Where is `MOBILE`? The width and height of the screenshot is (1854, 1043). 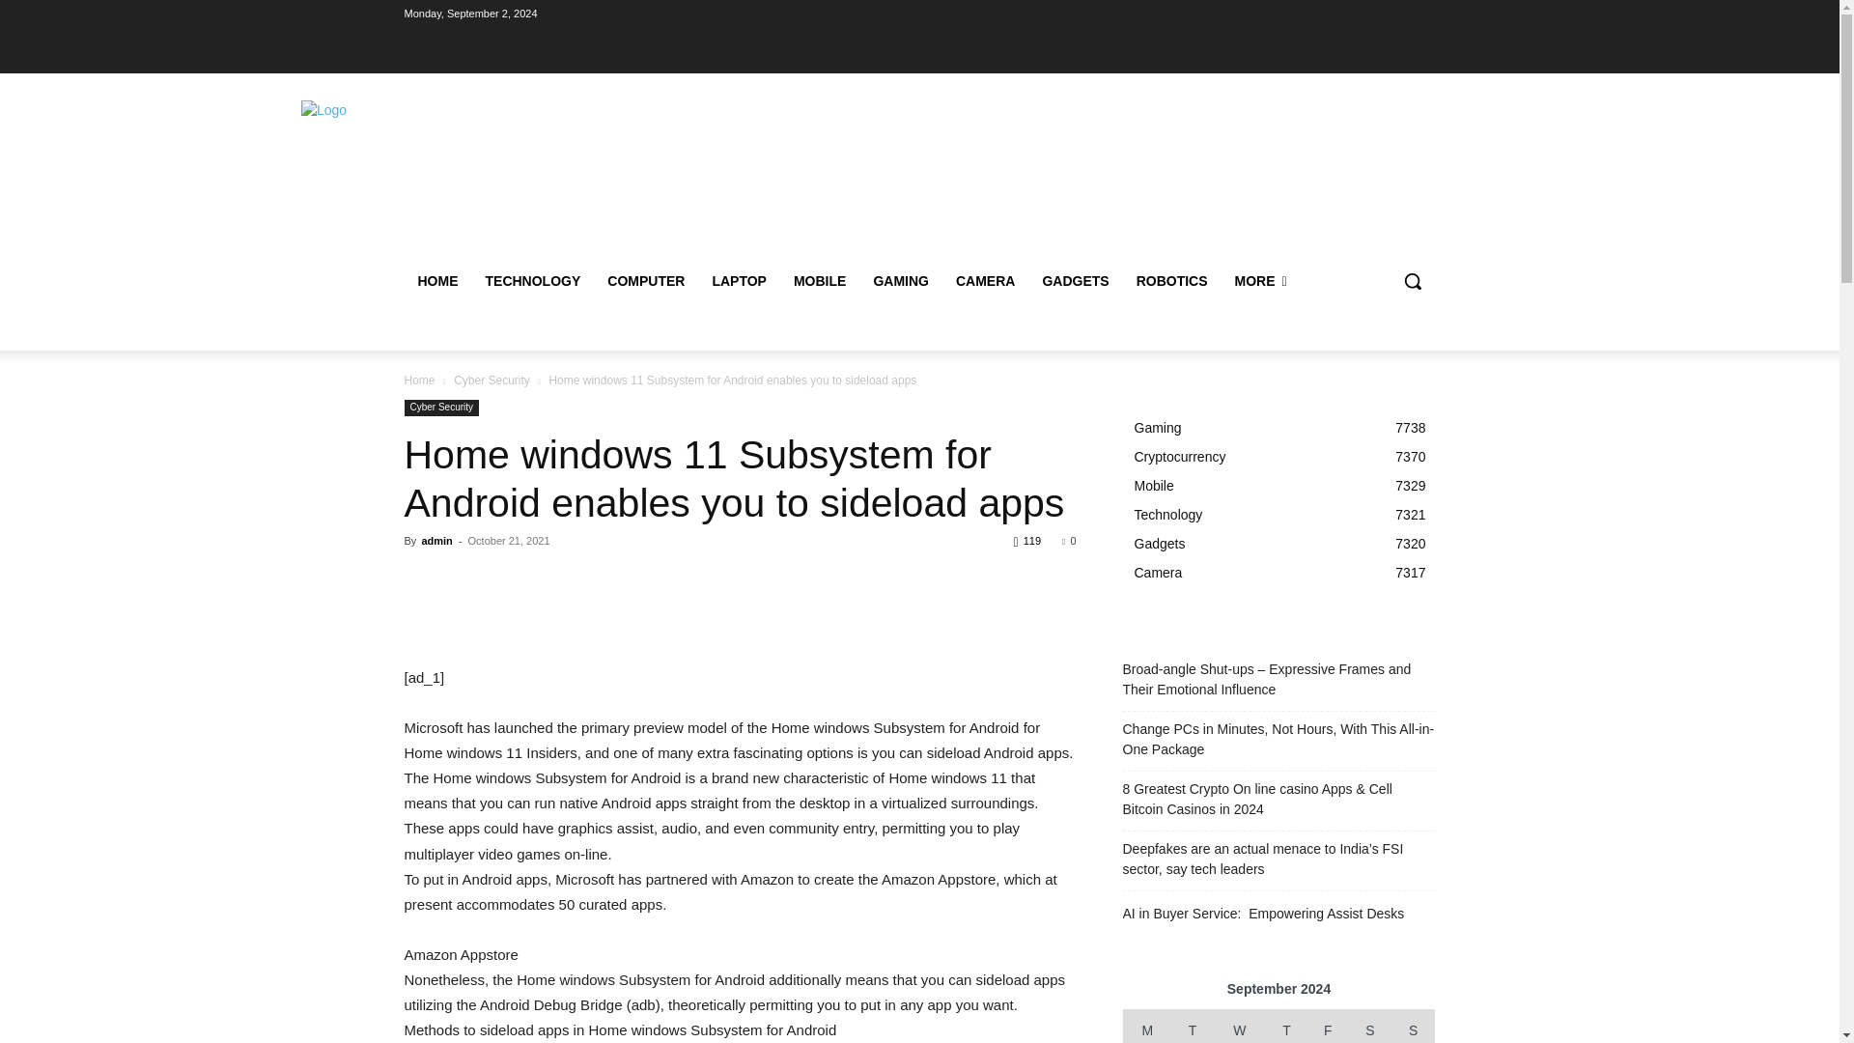 MOBILE is located at coordinates (820, 280).